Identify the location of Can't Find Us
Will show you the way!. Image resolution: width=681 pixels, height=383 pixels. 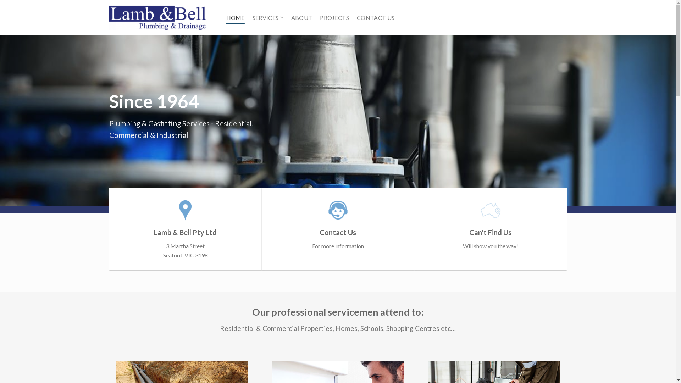
(491, 225).